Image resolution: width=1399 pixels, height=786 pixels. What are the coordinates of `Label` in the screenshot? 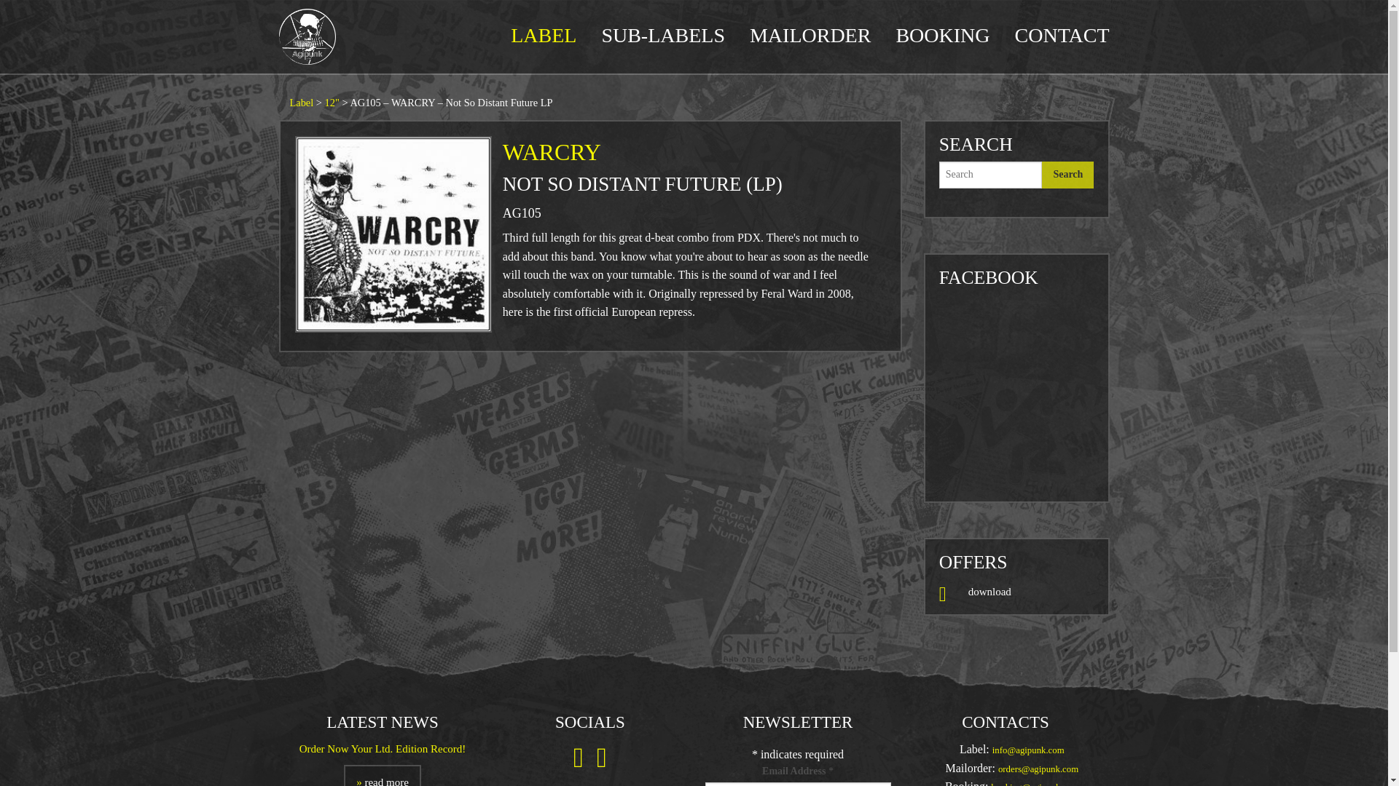 It's located at (302, 103).